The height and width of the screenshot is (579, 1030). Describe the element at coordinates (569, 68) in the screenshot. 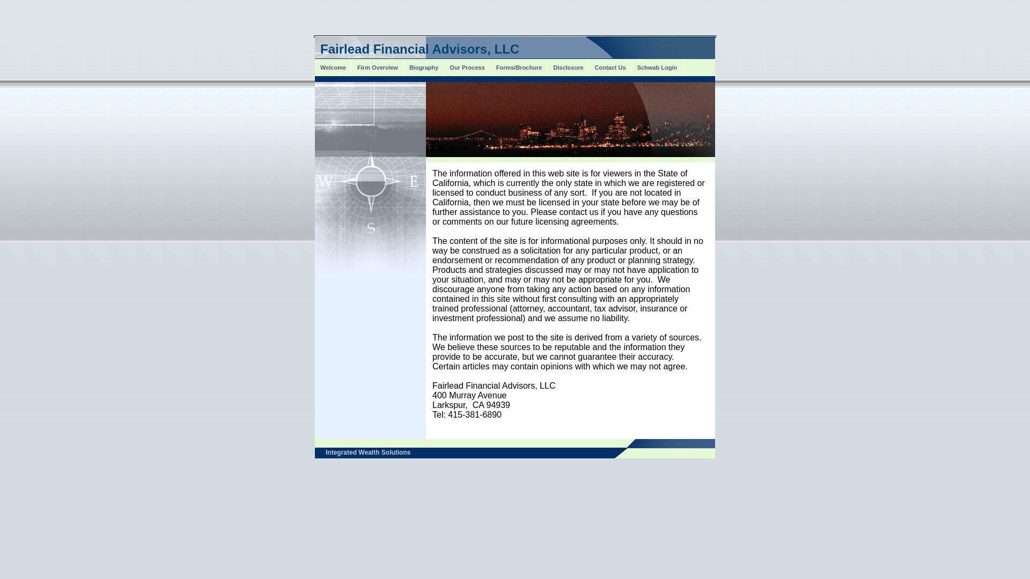

I see `Disclosure` at that location.